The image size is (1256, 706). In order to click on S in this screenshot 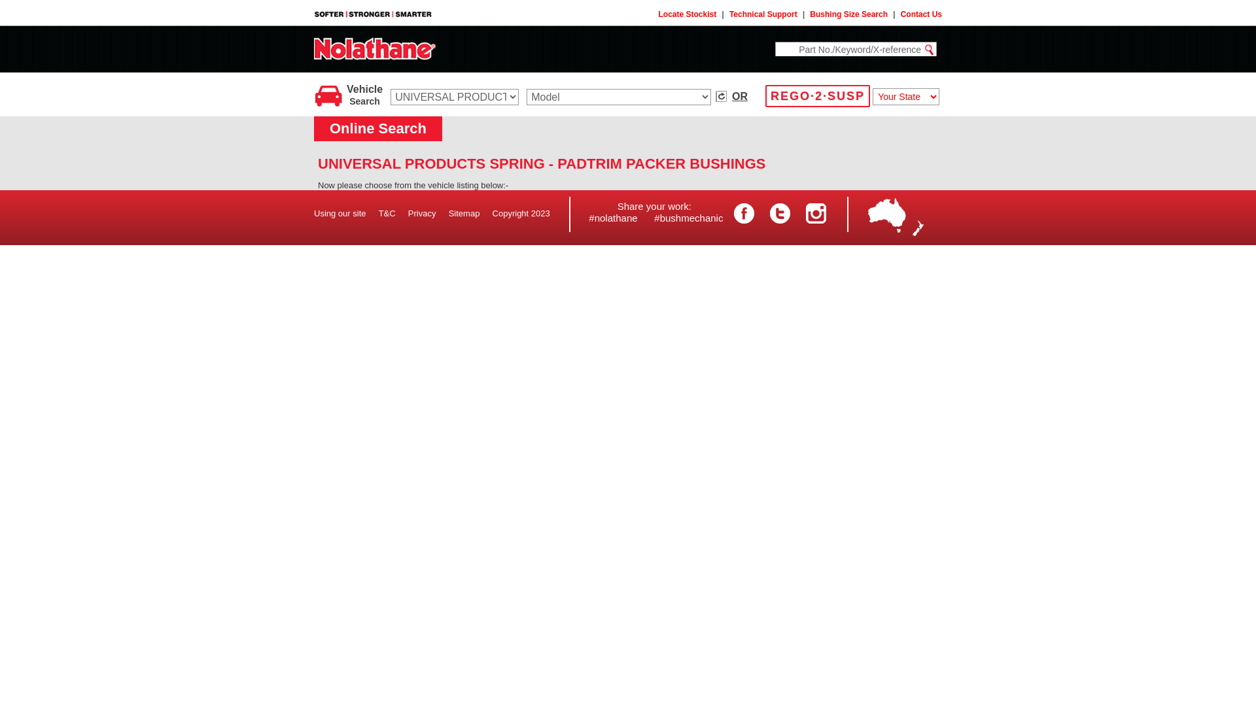, I will do `click(621, 207)`.